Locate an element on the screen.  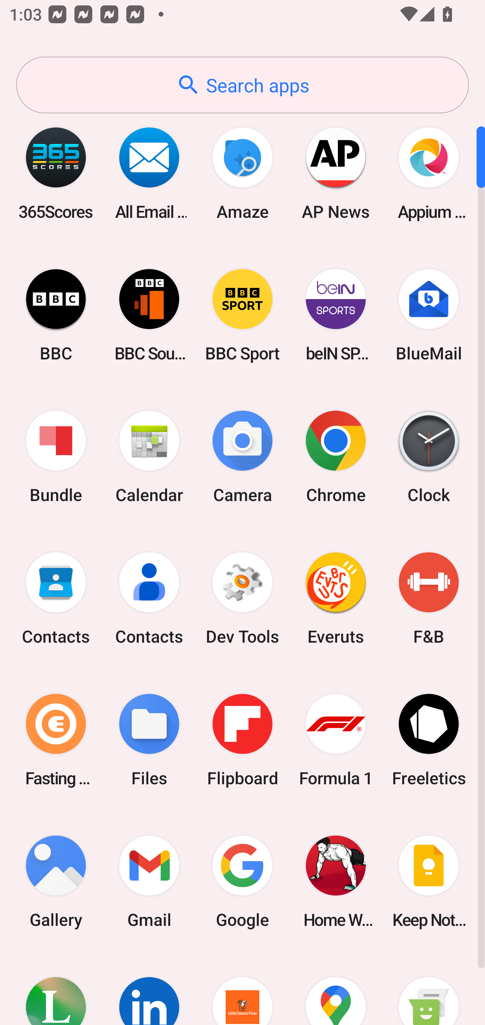
Flipboard is located at coordinates (243, 740).